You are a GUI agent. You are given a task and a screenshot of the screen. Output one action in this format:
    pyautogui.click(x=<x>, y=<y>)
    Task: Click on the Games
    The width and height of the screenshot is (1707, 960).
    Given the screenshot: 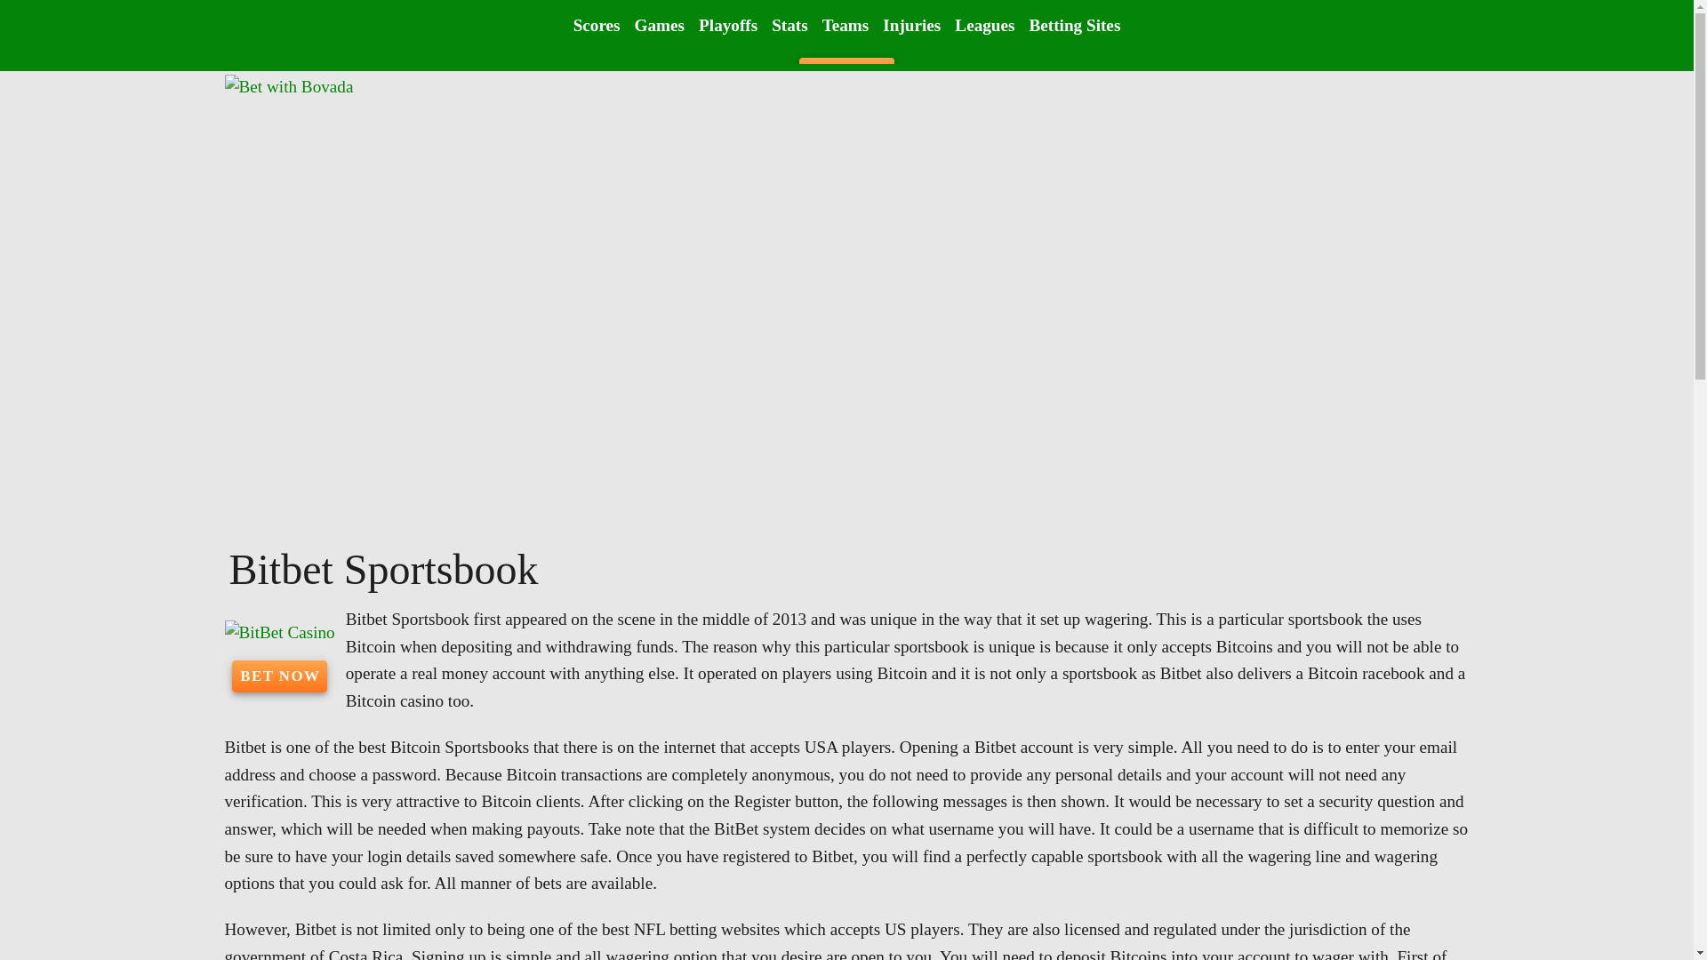 What is the action you would take?
    pyautogui.click(x=660, y=25)
    